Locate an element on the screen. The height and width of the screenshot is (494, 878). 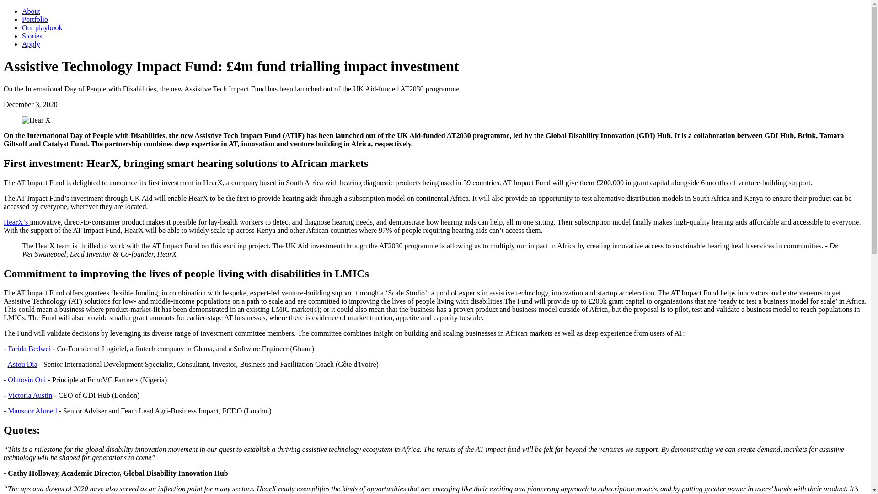
Astou Dia is located at coordinates (22, 364).